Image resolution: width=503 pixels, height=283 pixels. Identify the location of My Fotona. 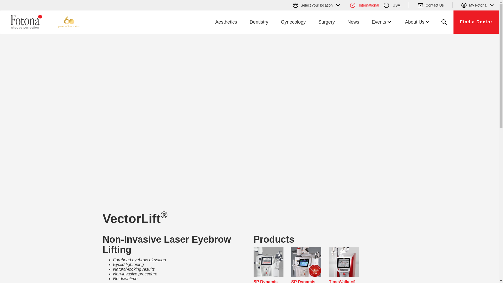
(478, 5).